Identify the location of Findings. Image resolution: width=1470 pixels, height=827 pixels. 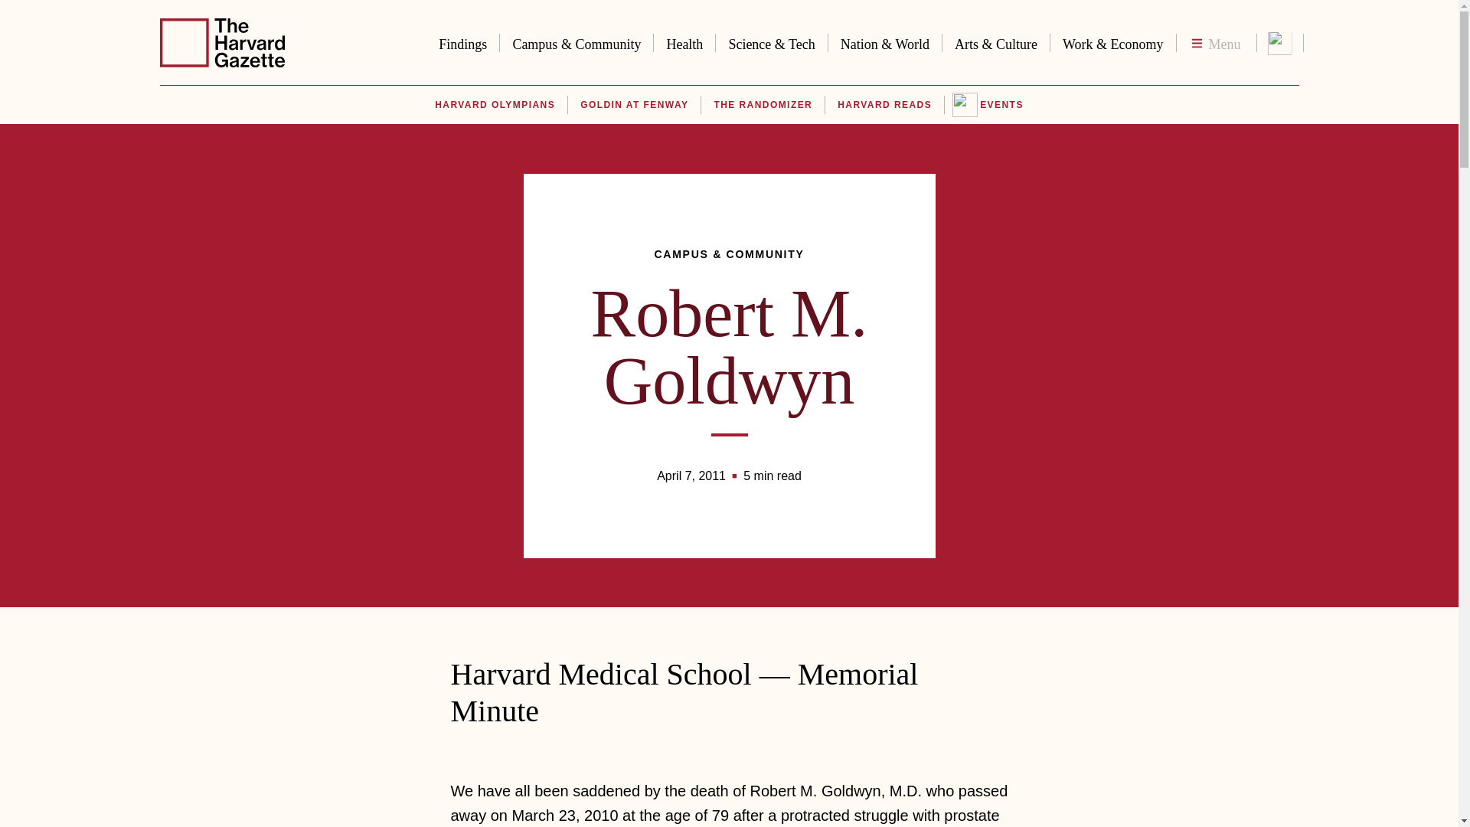
(462, 41).